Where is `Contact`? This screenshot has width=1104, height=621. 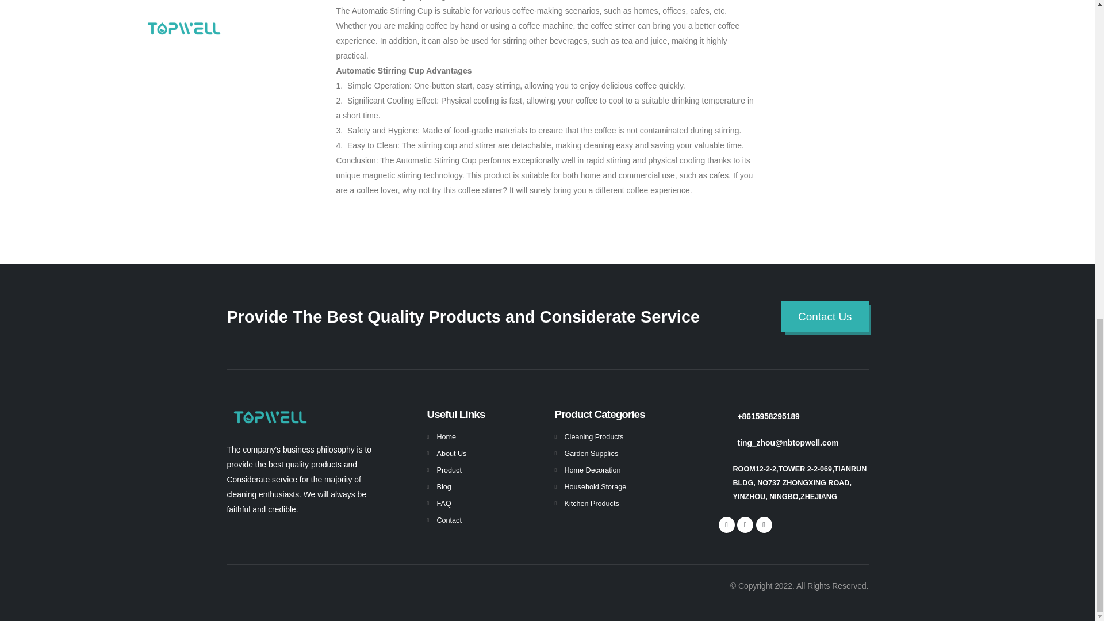
Contact is located at coordinates (449, 520).